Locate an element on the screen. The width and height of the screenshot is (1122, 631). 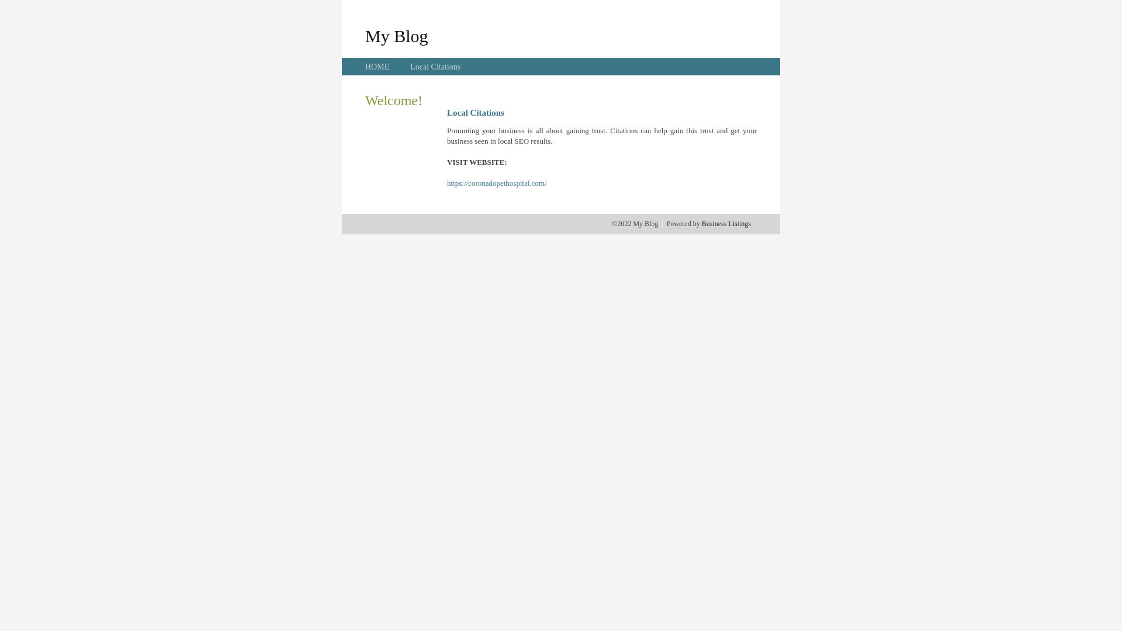
HOME is located at coordinates (378, 67).